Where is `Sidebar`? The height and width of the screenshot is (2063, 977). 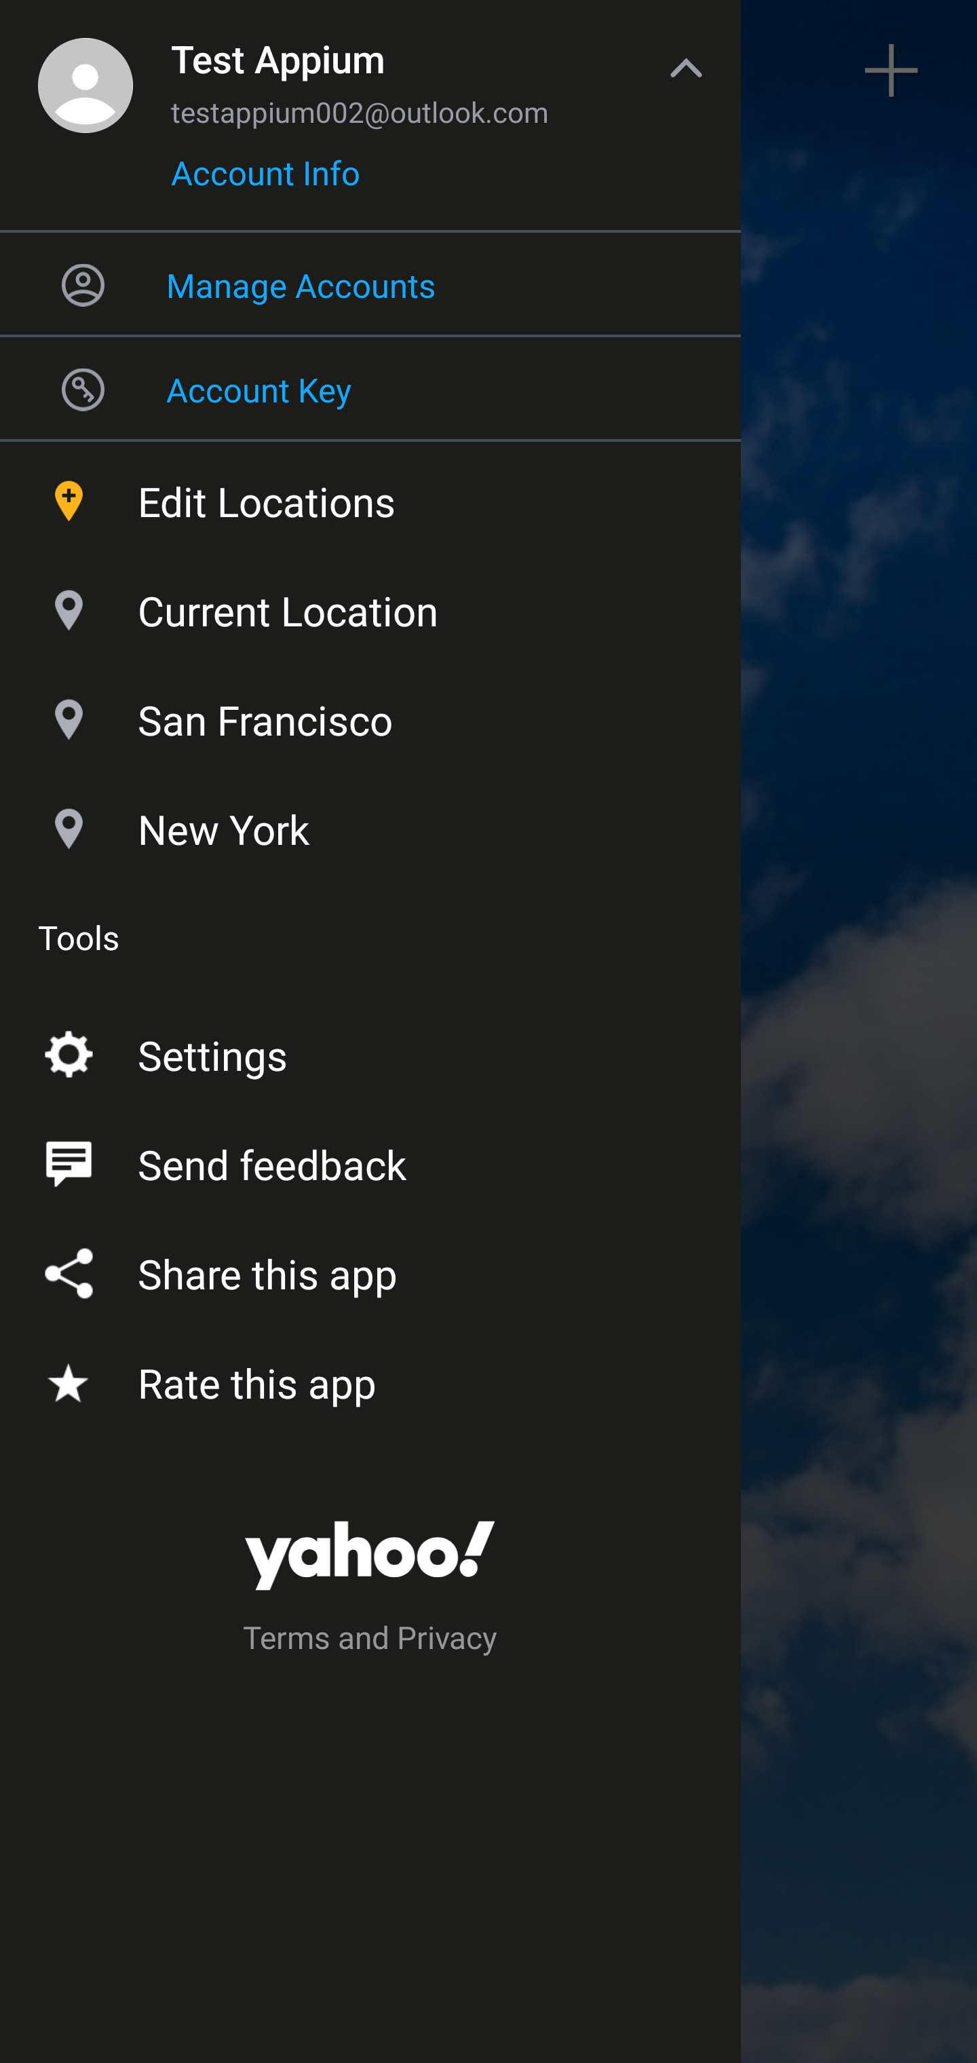 Sidebar is located at coordinates (84, 71).